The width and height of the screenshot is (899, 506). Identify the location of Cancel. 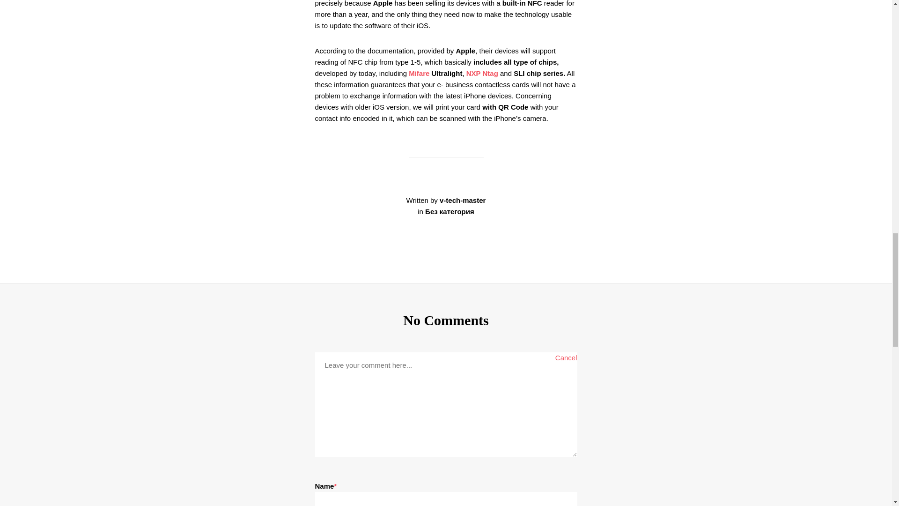
(566, 358).